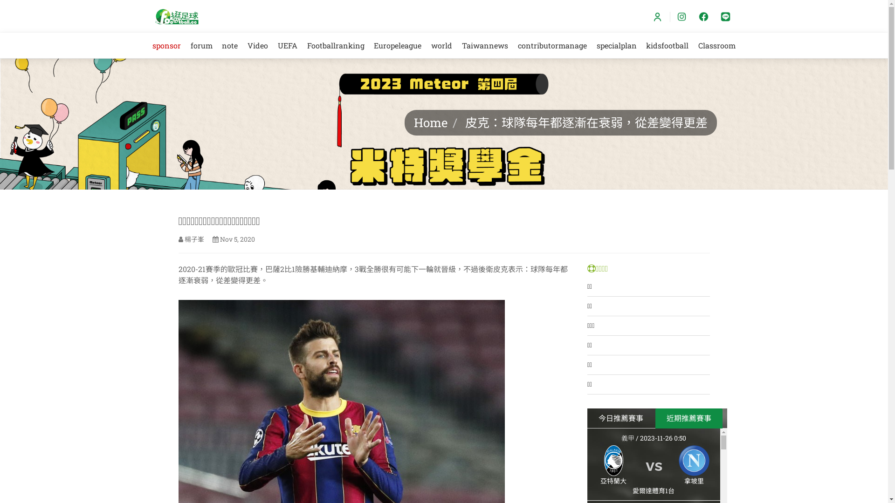 This screenshot has height=503, width=895. Describe the element at coordinates (431, 122) in the screenshot. I see `Home` at that location.